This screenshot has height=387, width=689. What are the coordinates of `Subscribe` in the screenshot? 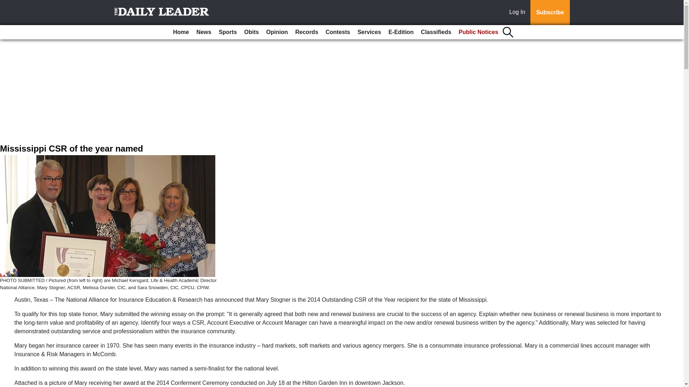 It's located at (550, 13).